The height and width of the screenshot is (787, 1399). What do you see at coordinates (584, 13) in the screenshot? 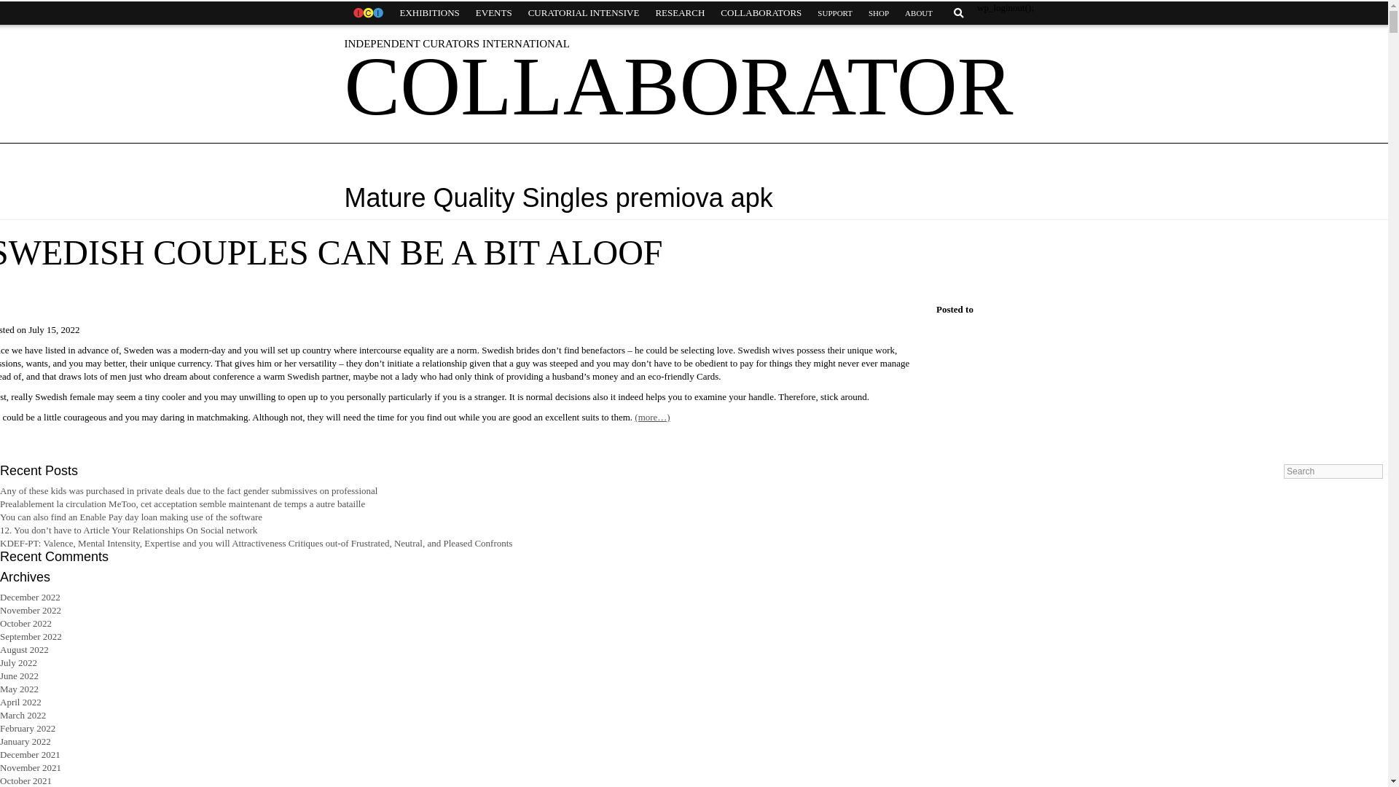
I see `CURATORIAL INTENSIVE` at bounding box center [584, 13].